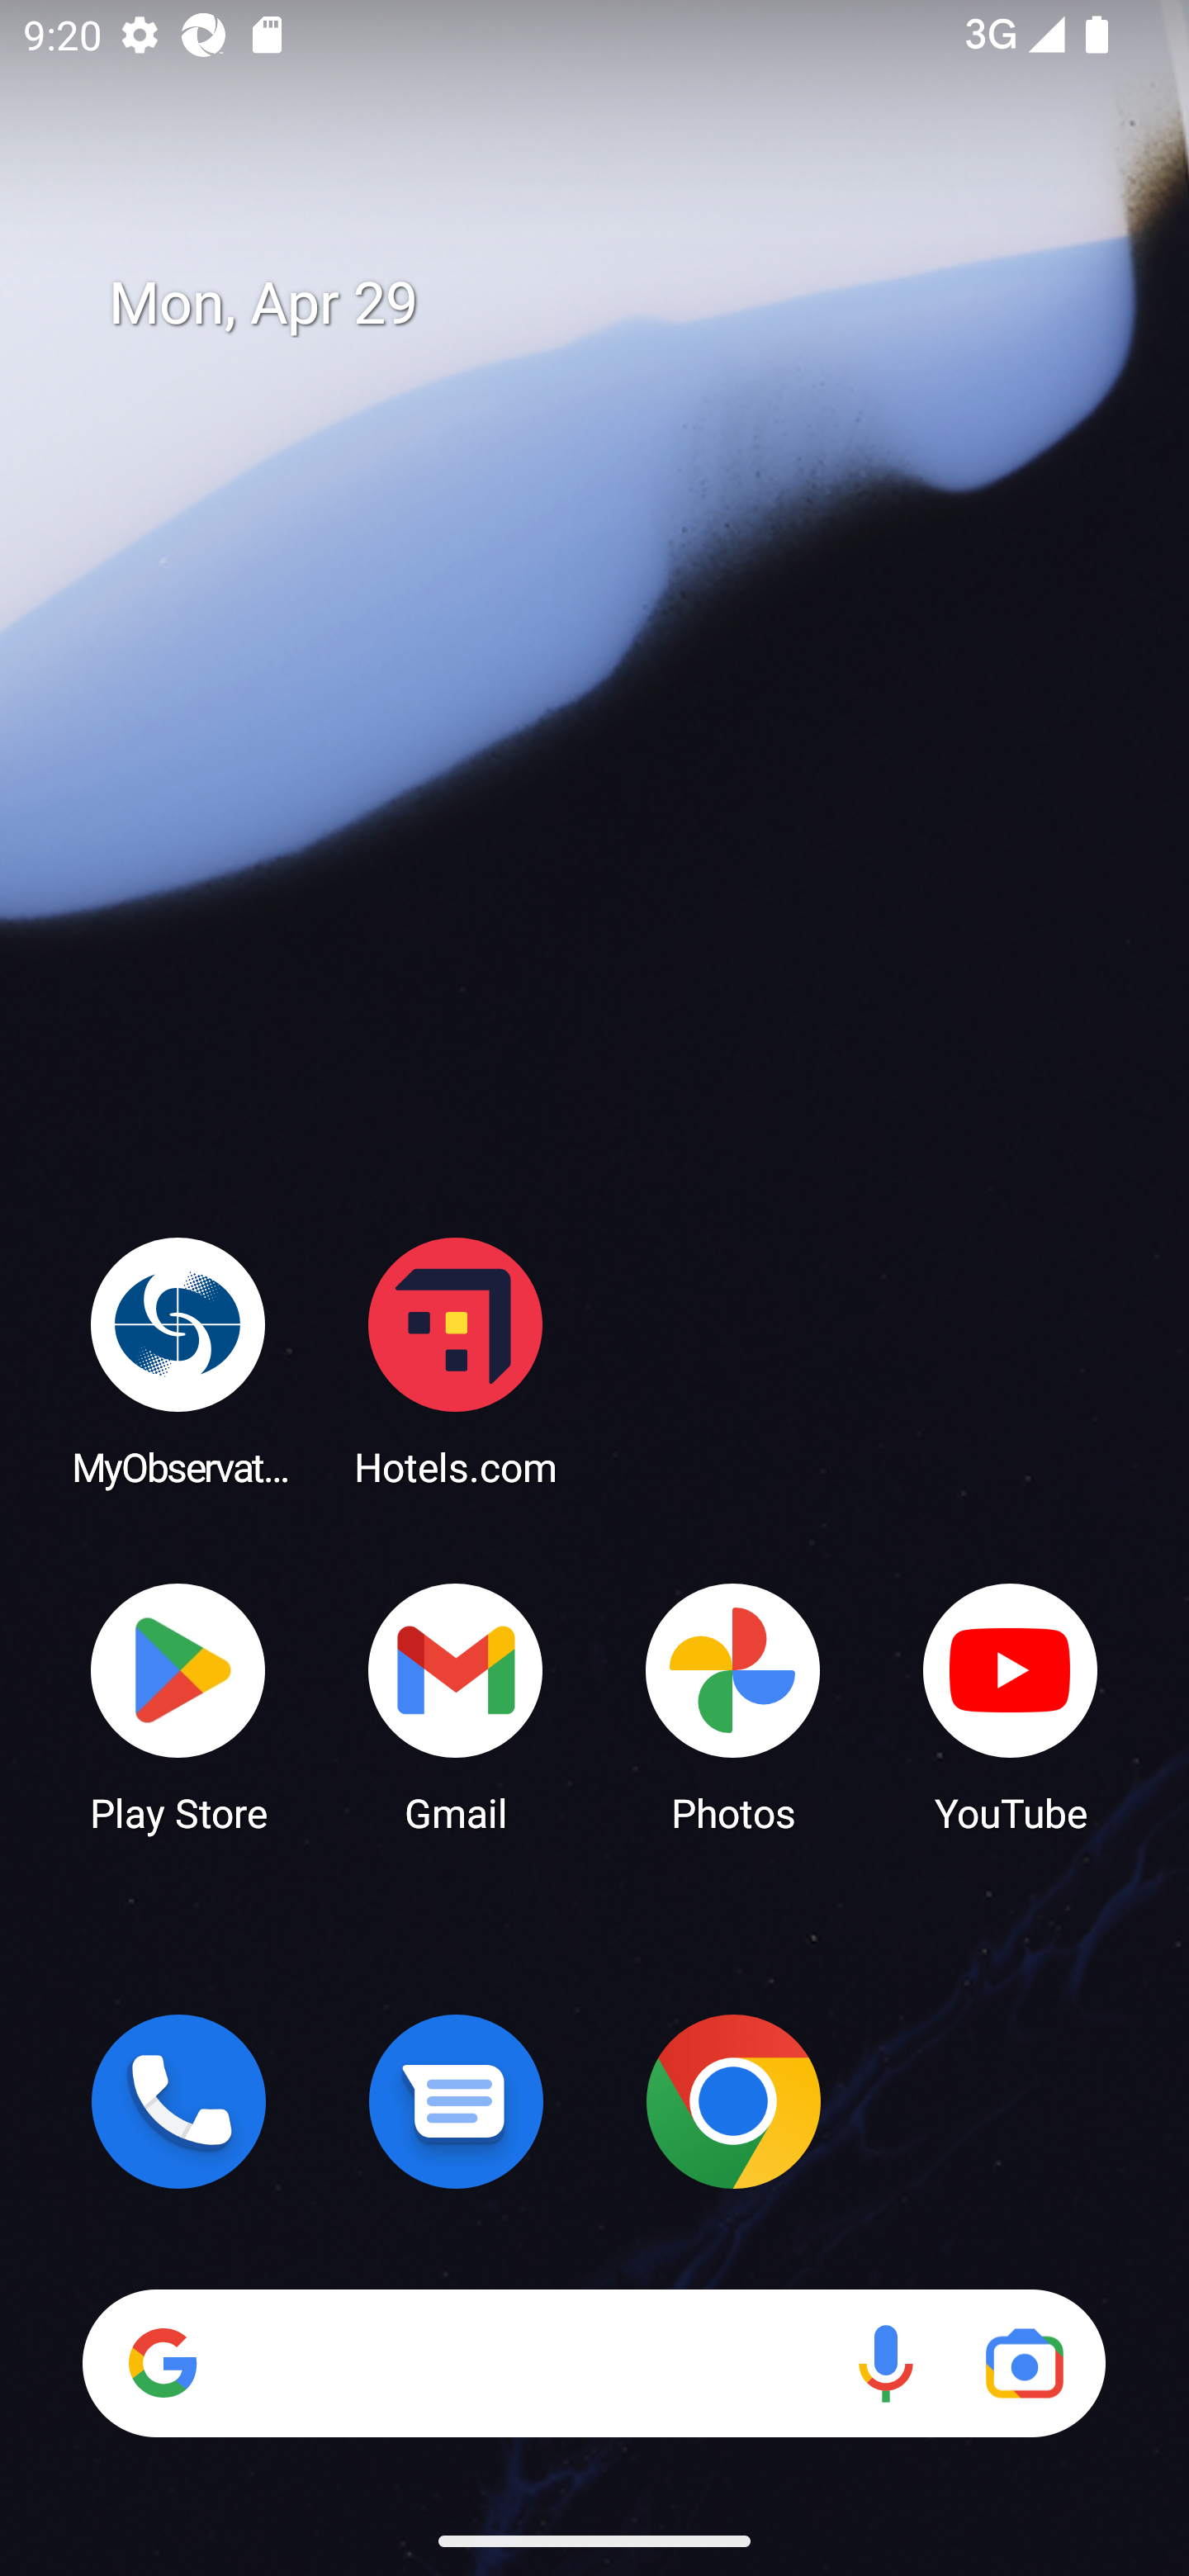 This screenshot has width=1189, height=2576. I want to click on YouTube, so click(1011, 1706).